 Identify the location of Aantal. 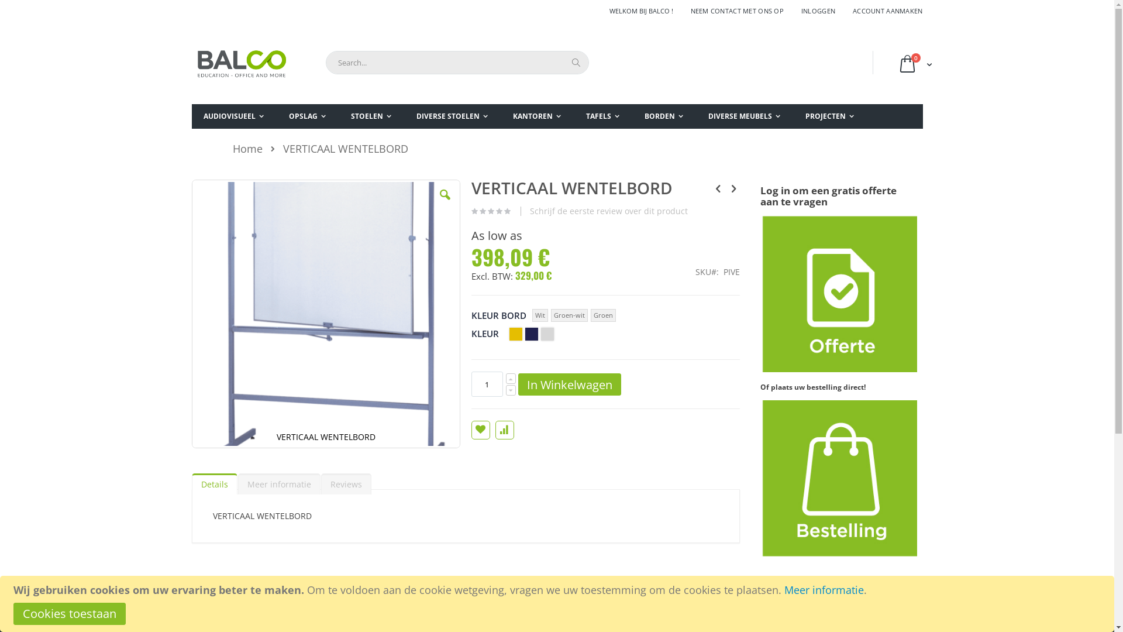
(487, 384).